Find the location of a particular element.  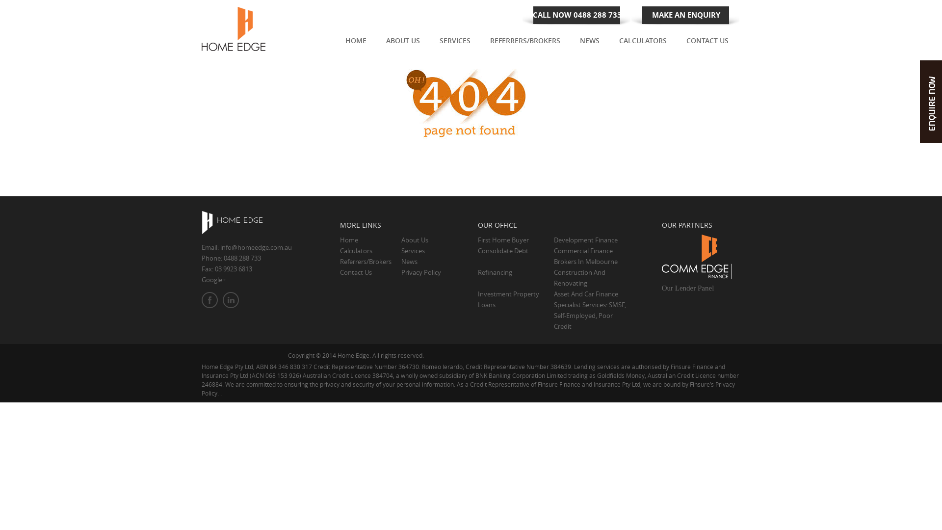

Consolidate Debt is located at coordinates (503, 251).